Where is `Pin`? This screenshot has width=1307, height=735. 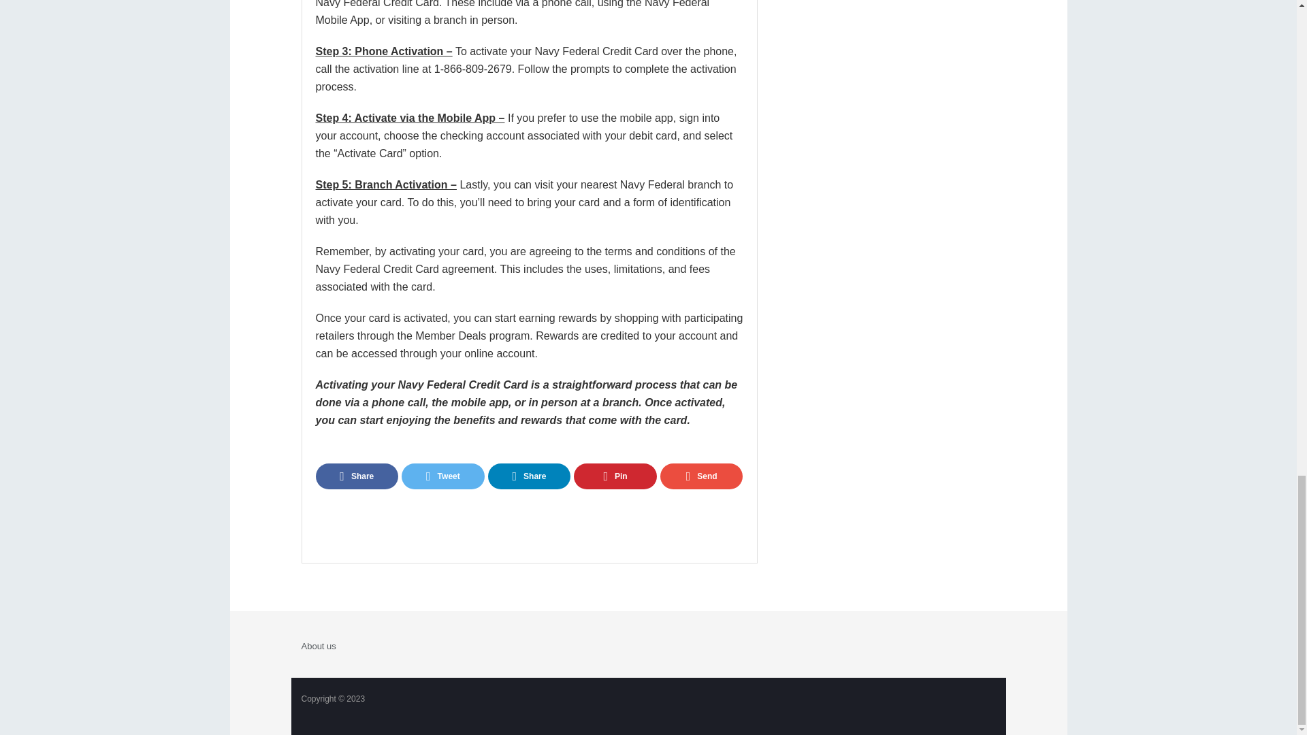 Pin is located at coordinates (615, 476).